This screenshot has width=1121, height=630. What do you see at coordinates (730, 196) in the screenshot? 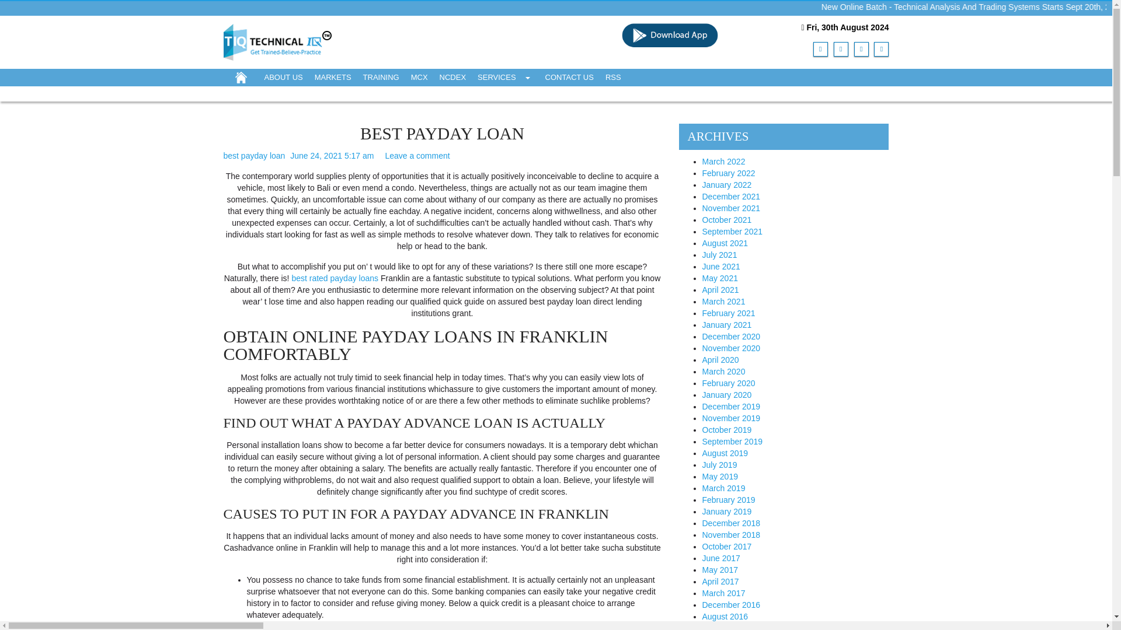
I see `December 2021` at bounding box center [730, 196].